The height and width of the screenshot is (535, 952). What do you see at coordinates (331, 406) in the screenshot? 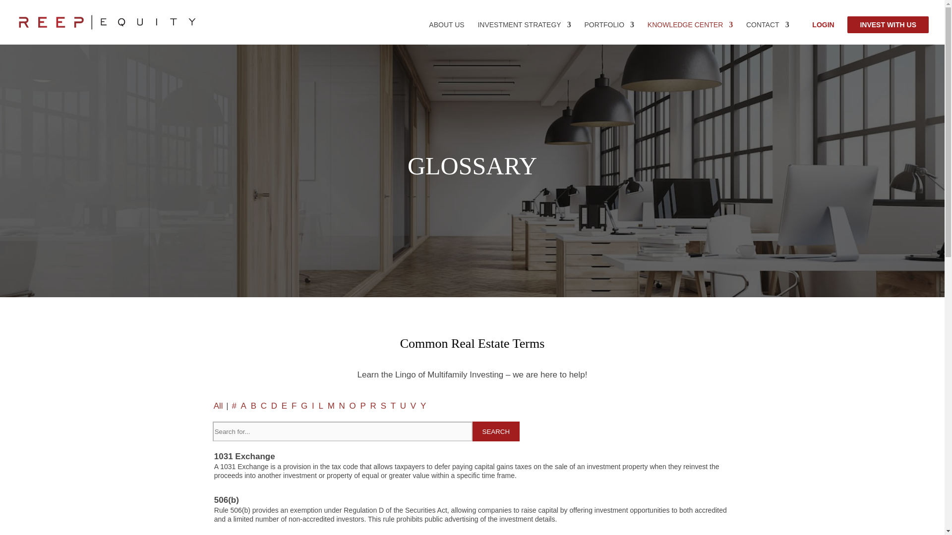
I see `M` at bounding box center [331, 406].